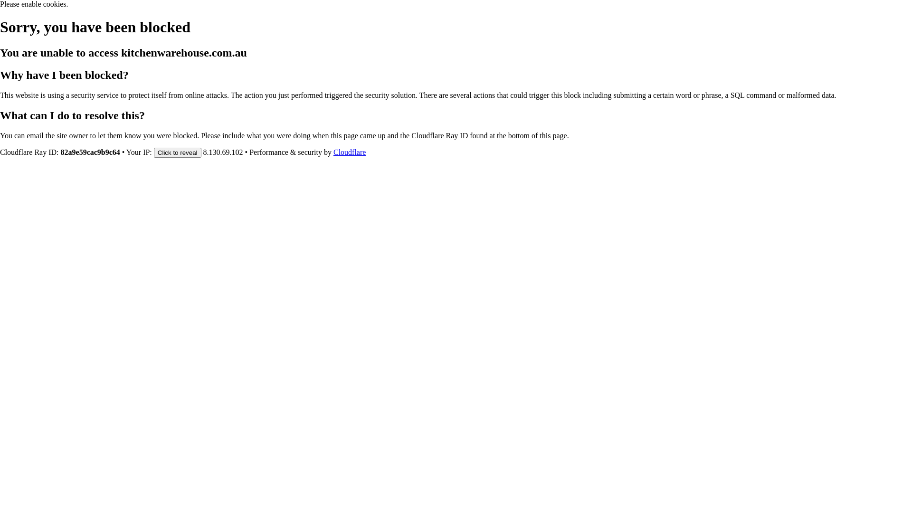 The height and width of the screenshot is (513, 912). What do you see at coordinates (178, 152) in the screenshot?
I see `Click to reveal` at bounding box center [178, 152].